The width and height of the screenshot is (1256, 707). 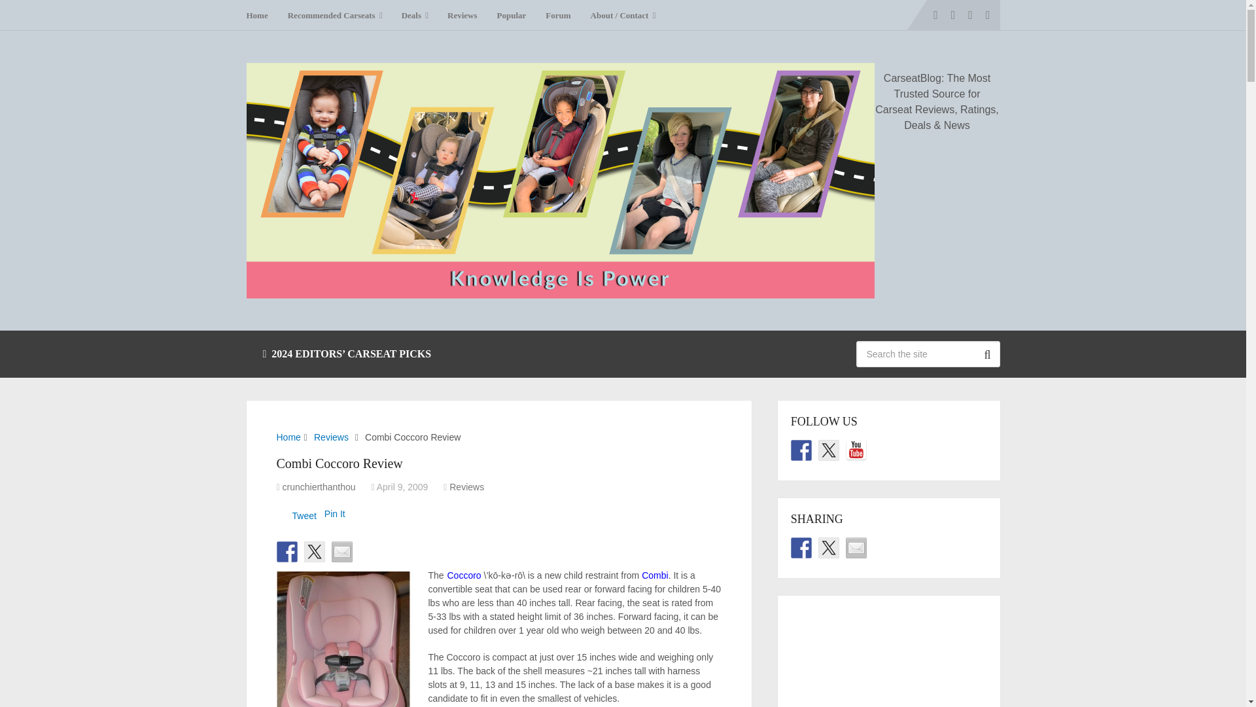 What do you see at coordinates (319, 486) in the screenshot?
I see `Posts by crunchierthanthou` at bounding box center [319, 486].